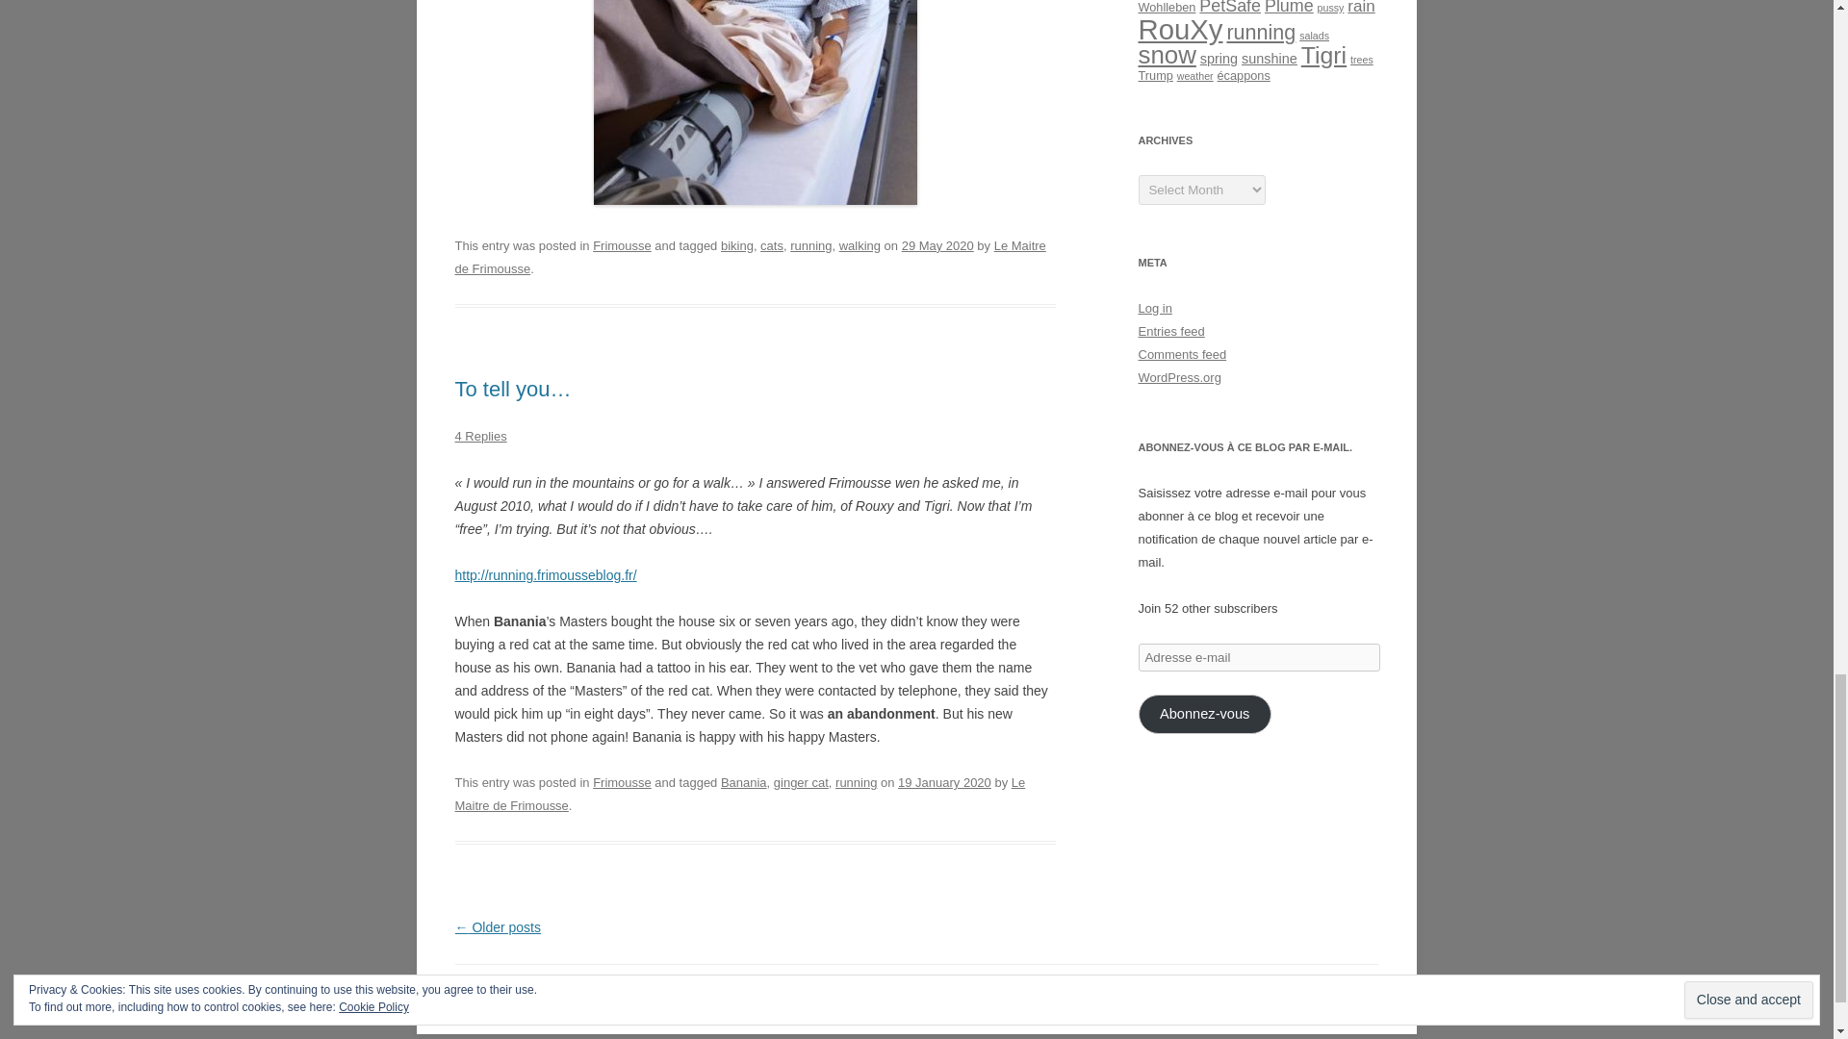  Describe the element at coordinates (944, 781) in the screenshot. I see `15:54` at that location.